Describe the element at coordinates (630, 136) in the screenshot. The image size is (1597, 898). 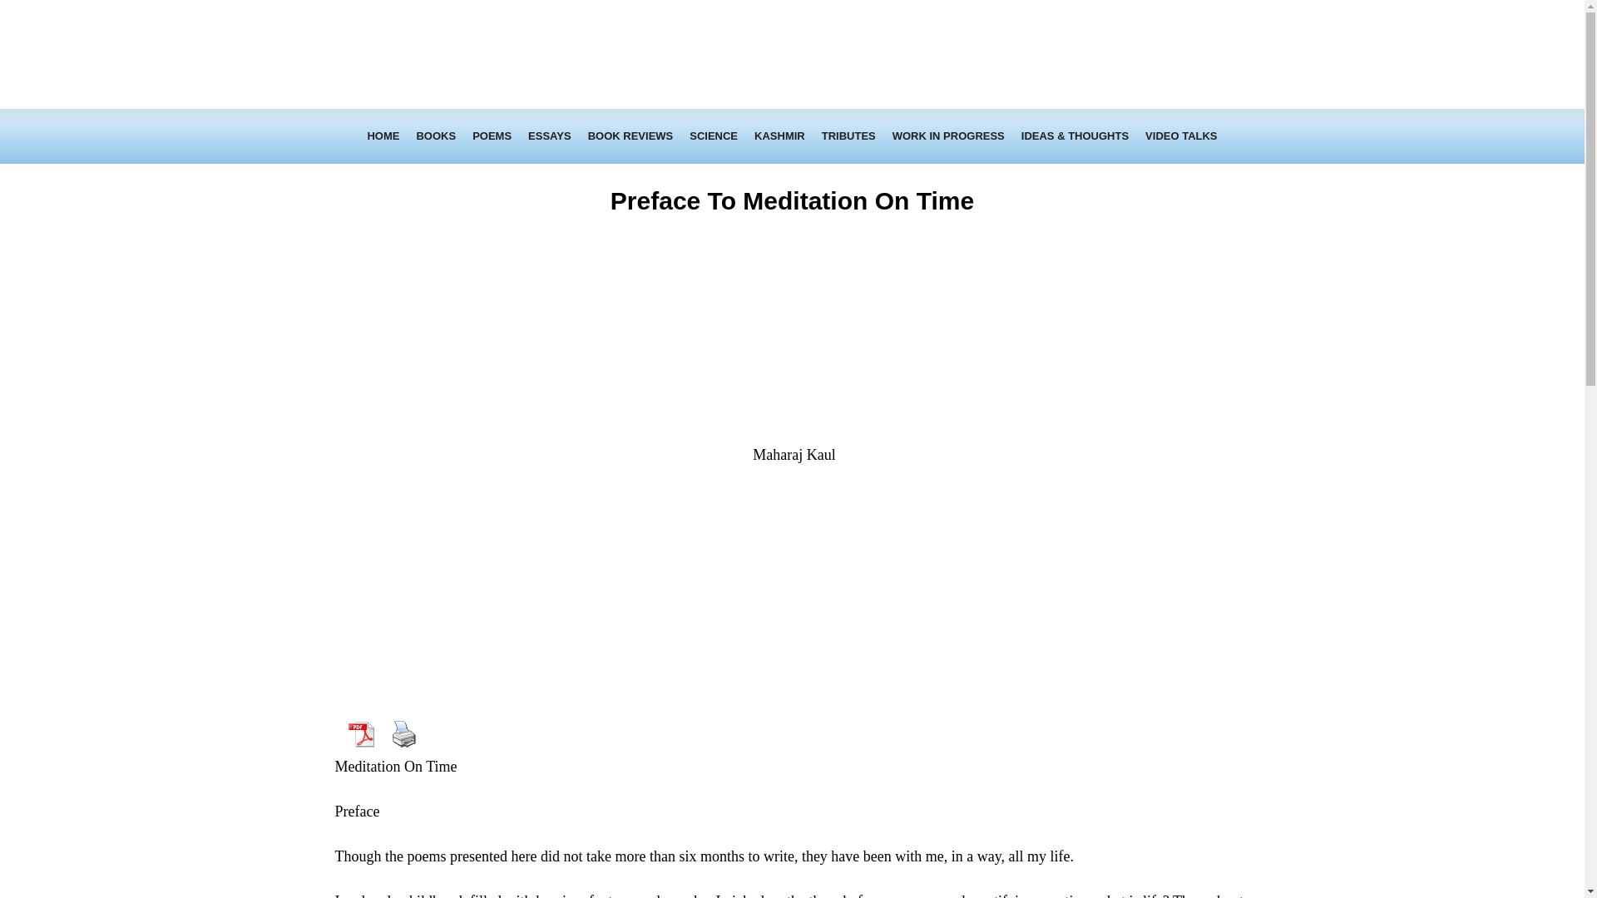
I see `BOOK REVIEWS` at that location.